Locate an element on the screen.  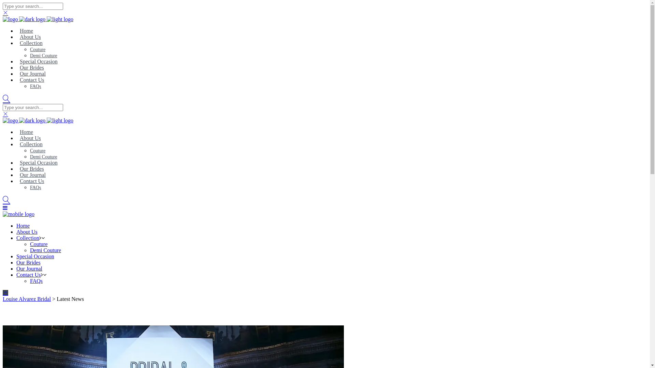
Special Occasion is located at coordinates (39, 61).